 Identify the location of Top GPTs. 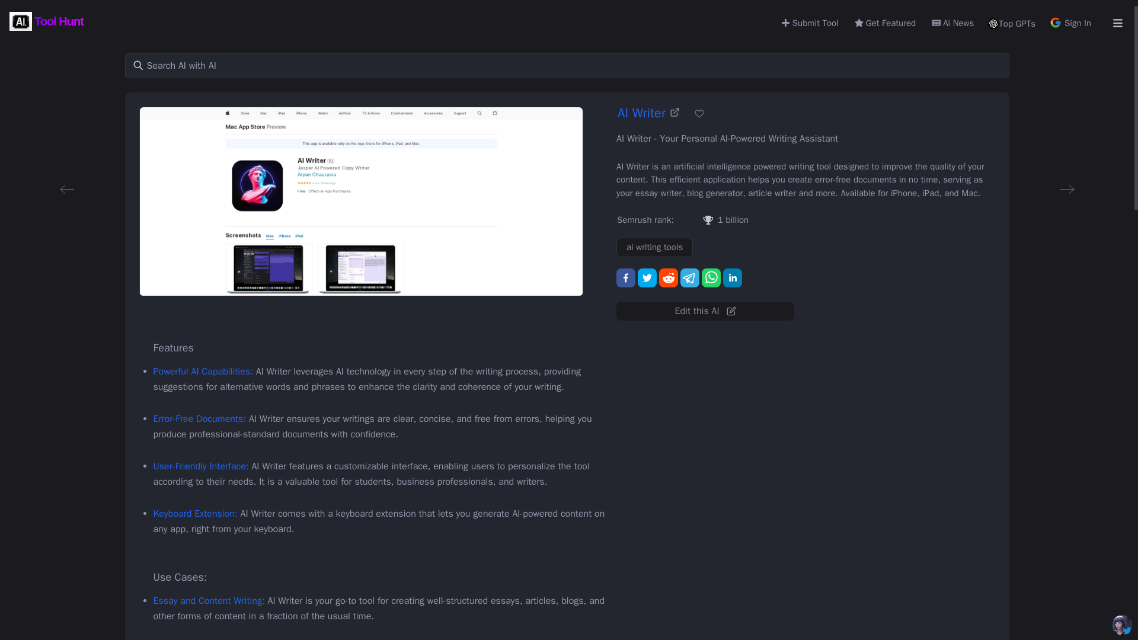
(1011, 24).